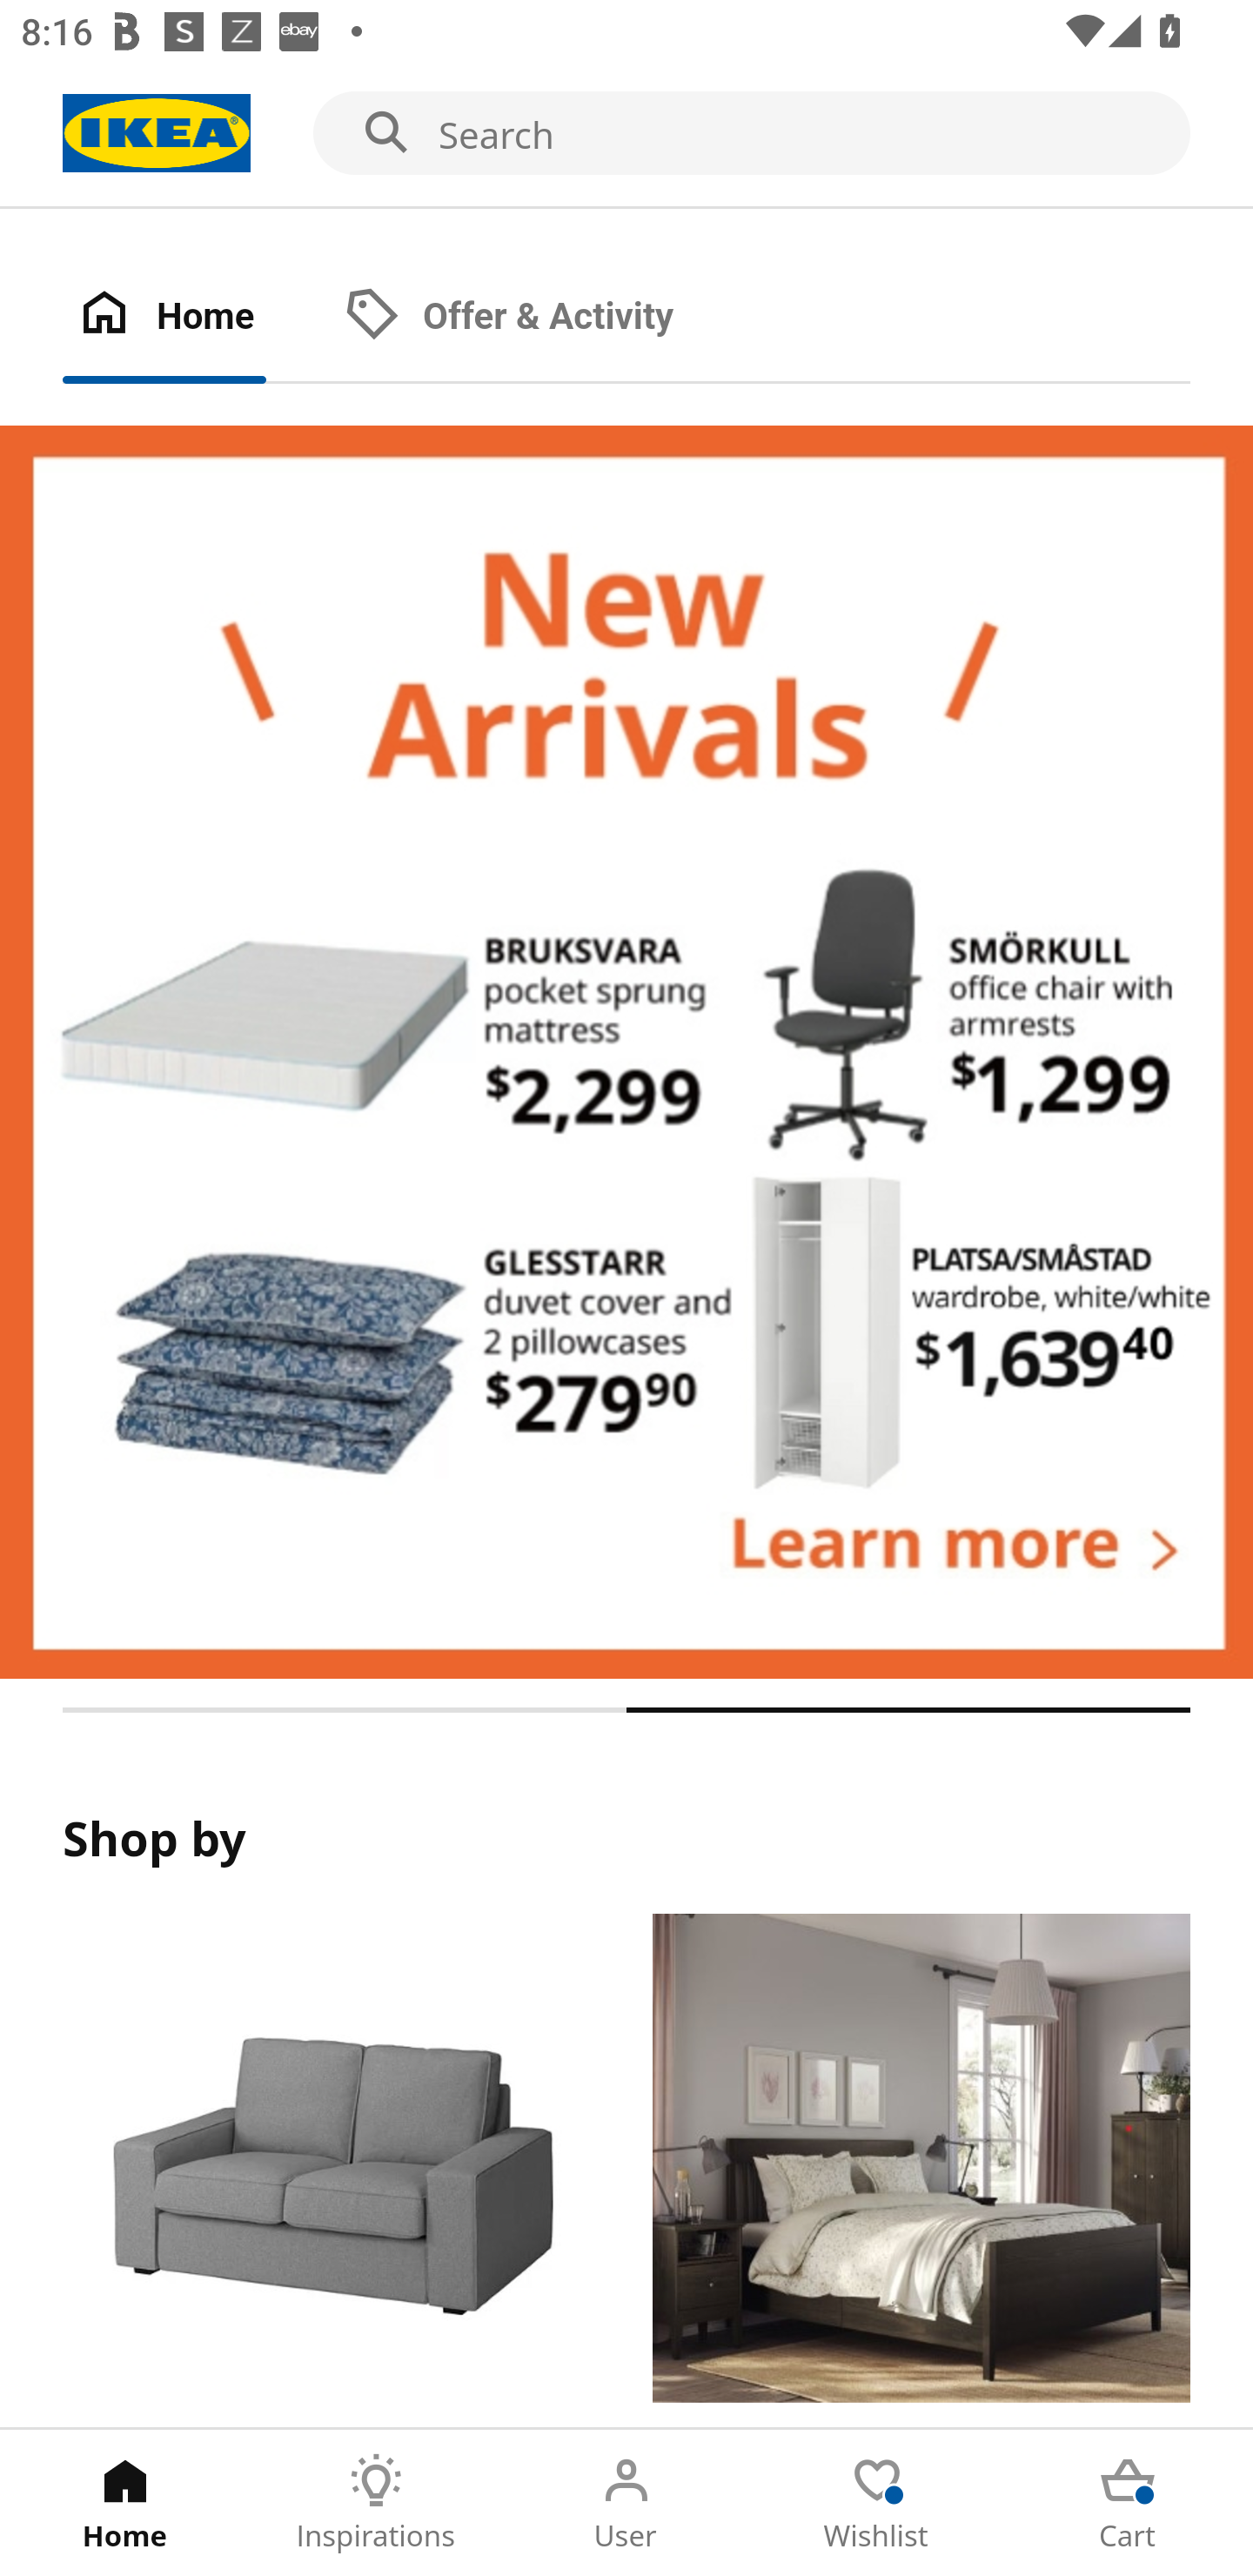 The height and width of the screenshot is (2576, 1253). Describe the element at coordinates (877, 2503) in the screenshot. I see `Wishlist
Tab 4 of 5` at that location.